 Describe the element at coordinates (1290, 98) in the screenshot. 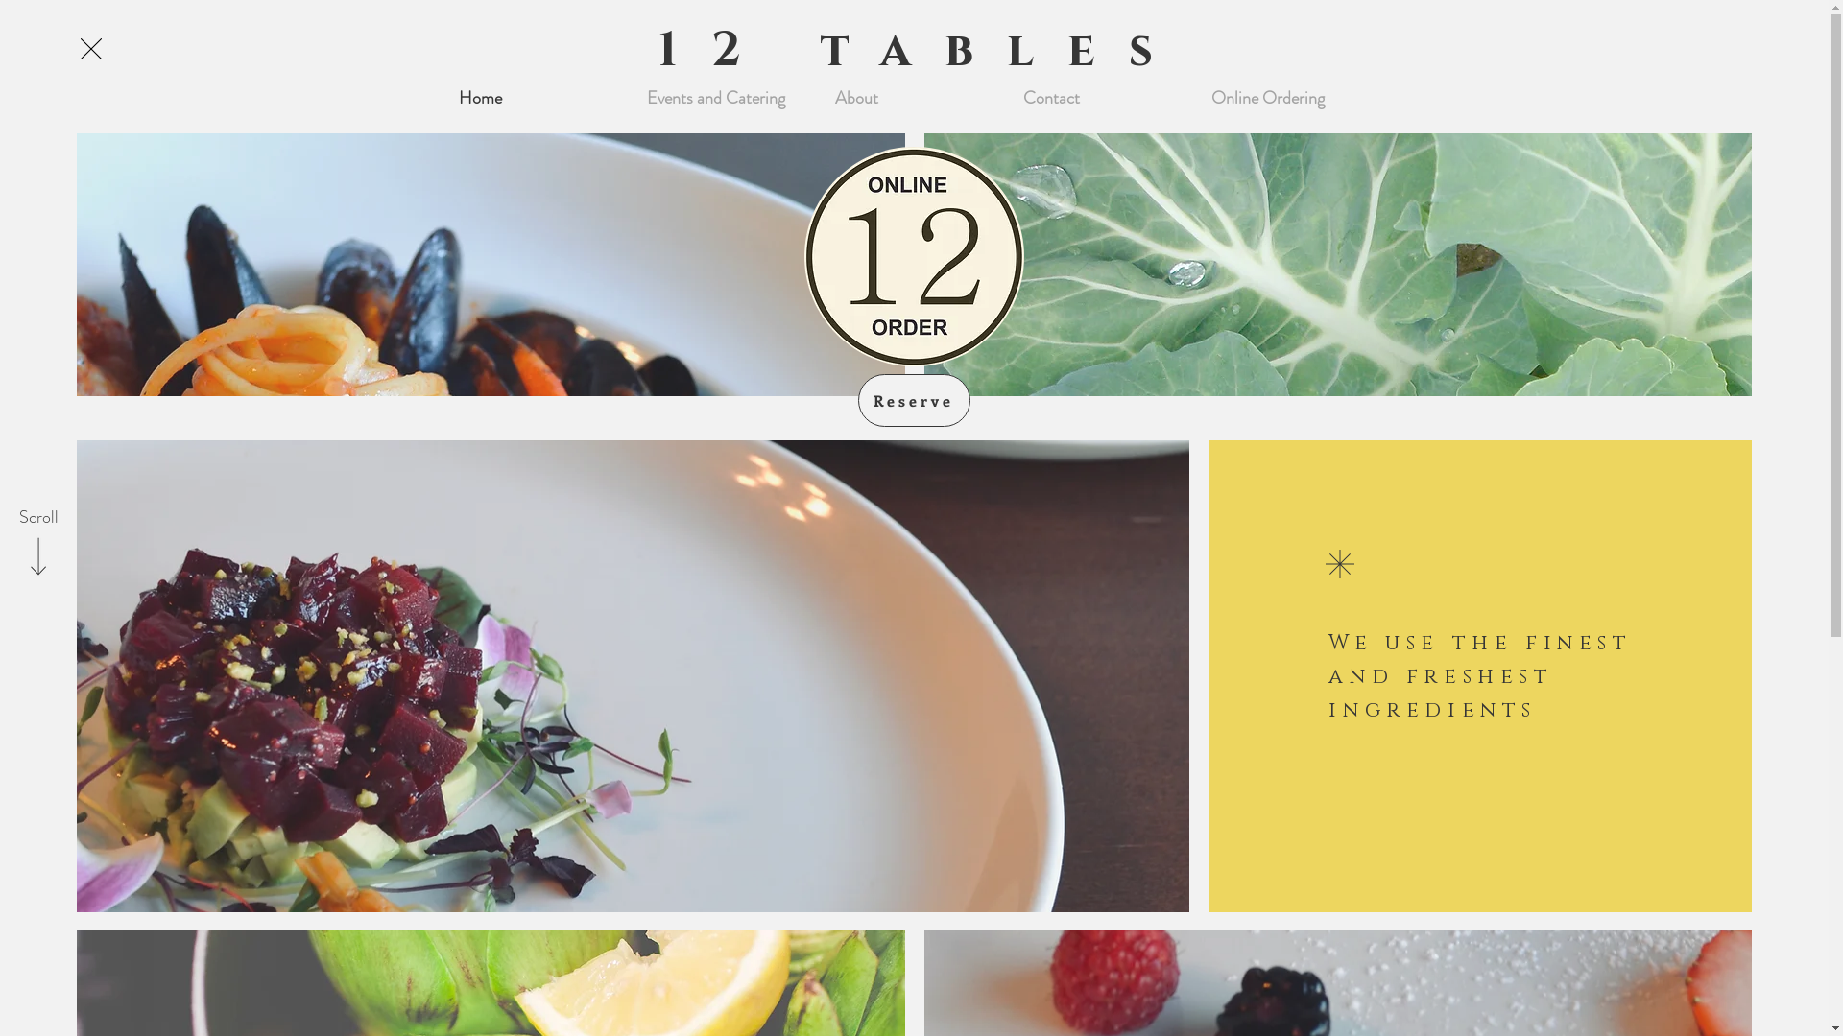

I see `Online Ordering` at that location.